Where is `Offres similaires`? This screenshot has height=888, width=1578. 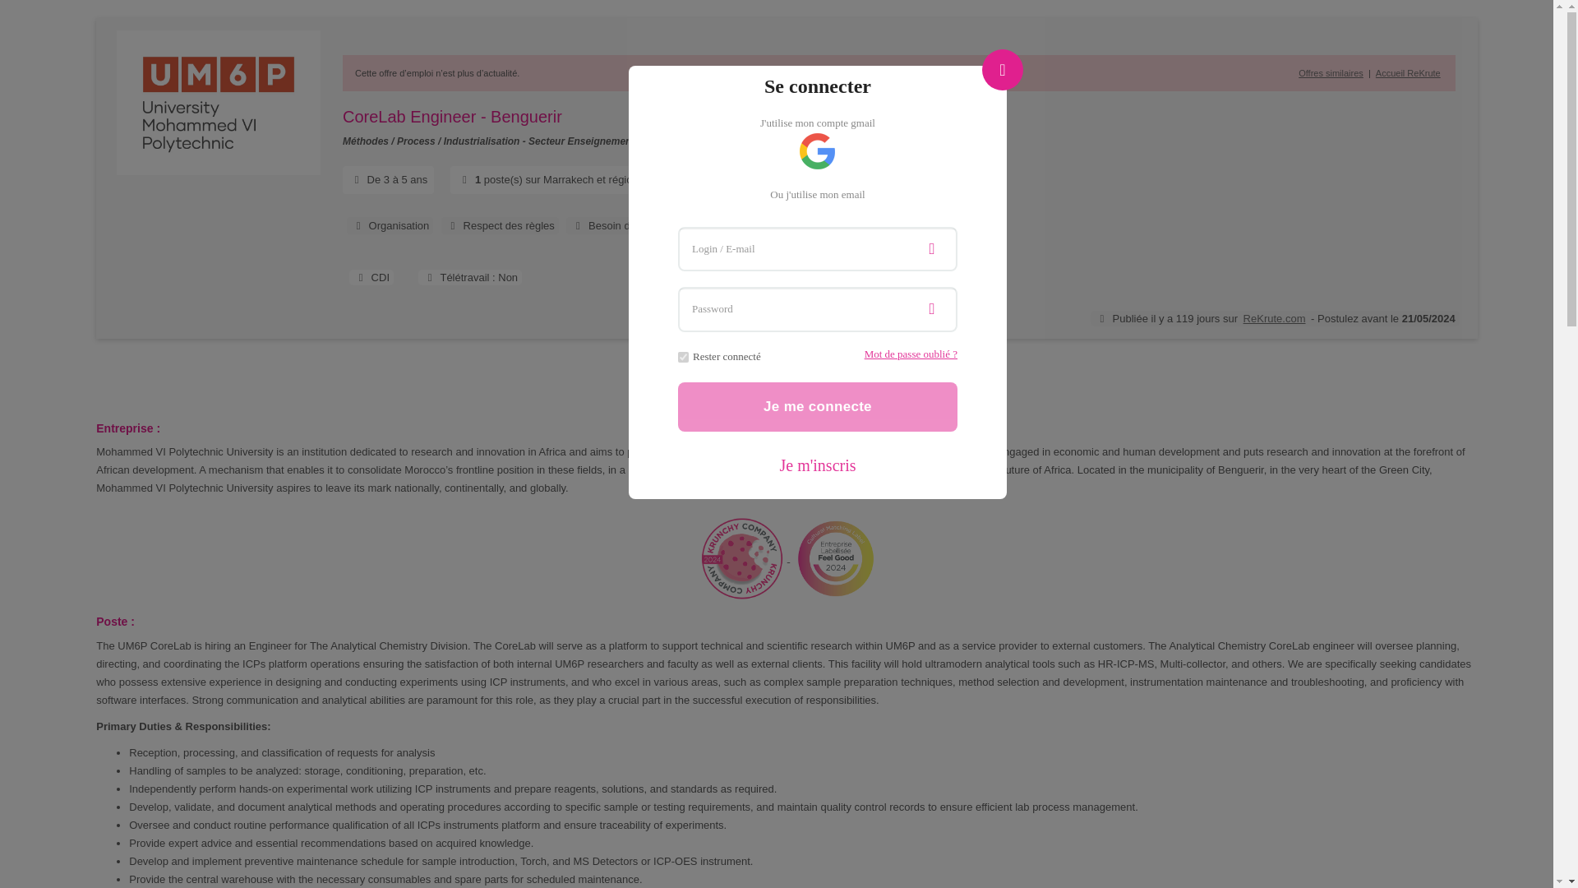 Offres similaires is located at coordinates (1331, 73).